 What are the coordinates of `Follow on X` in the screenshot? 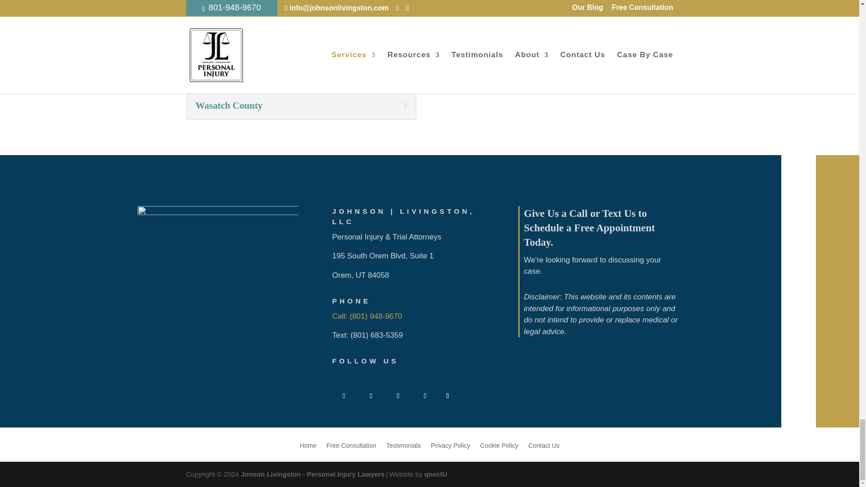 It's located at (371, 396).